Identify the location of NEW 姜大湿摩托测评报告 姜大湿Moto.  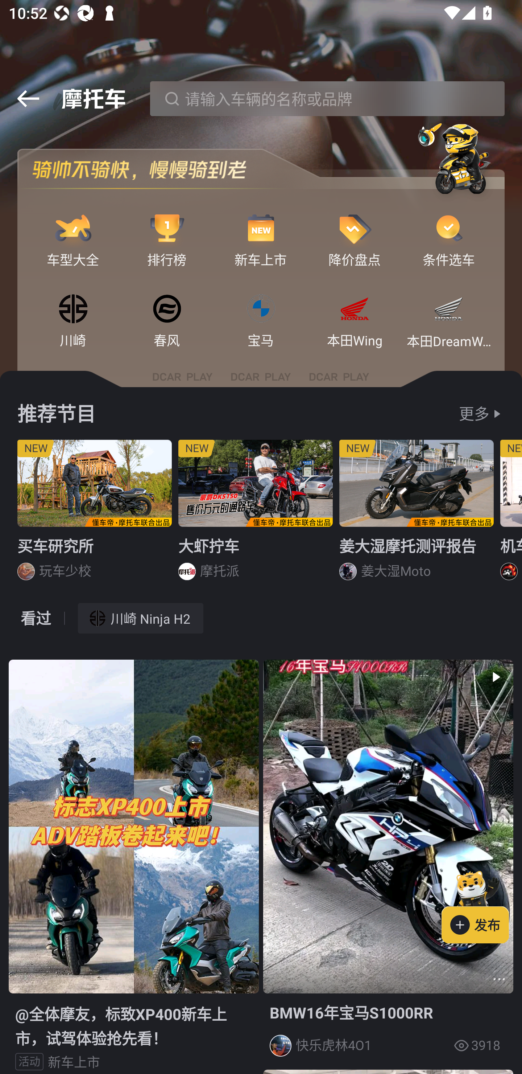
(417, 515).